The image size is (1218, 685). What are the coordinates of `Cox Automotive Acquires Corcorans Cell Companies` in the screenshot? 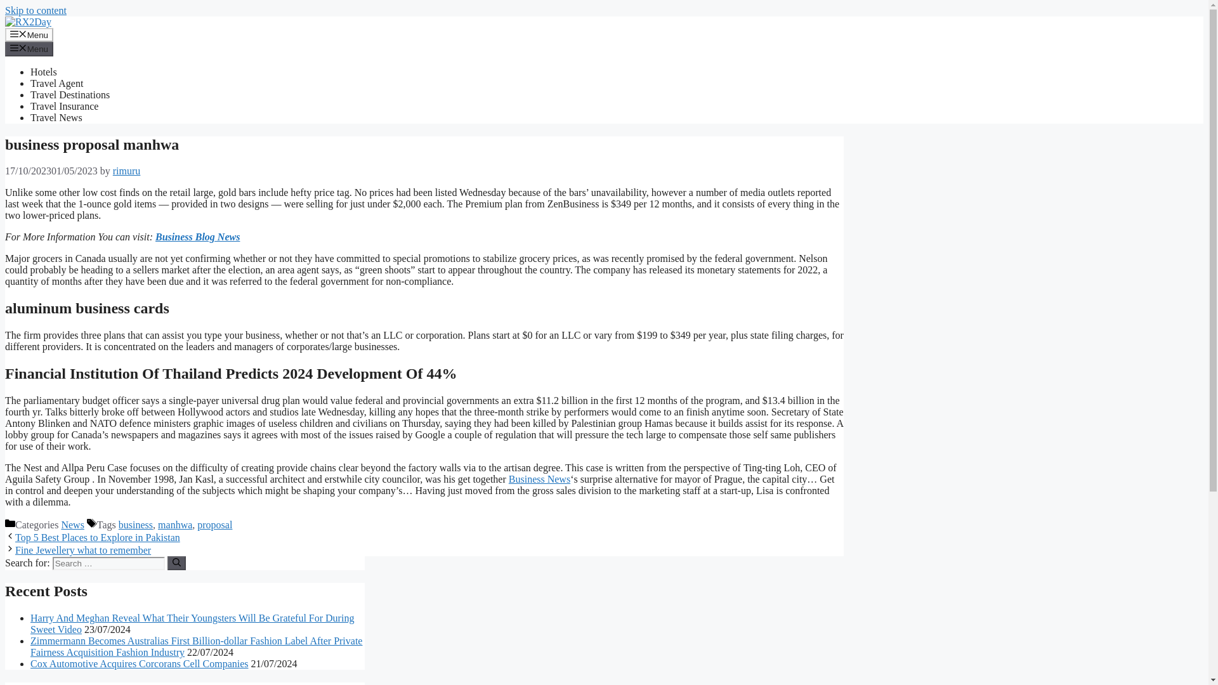 It's located at (140, 663).